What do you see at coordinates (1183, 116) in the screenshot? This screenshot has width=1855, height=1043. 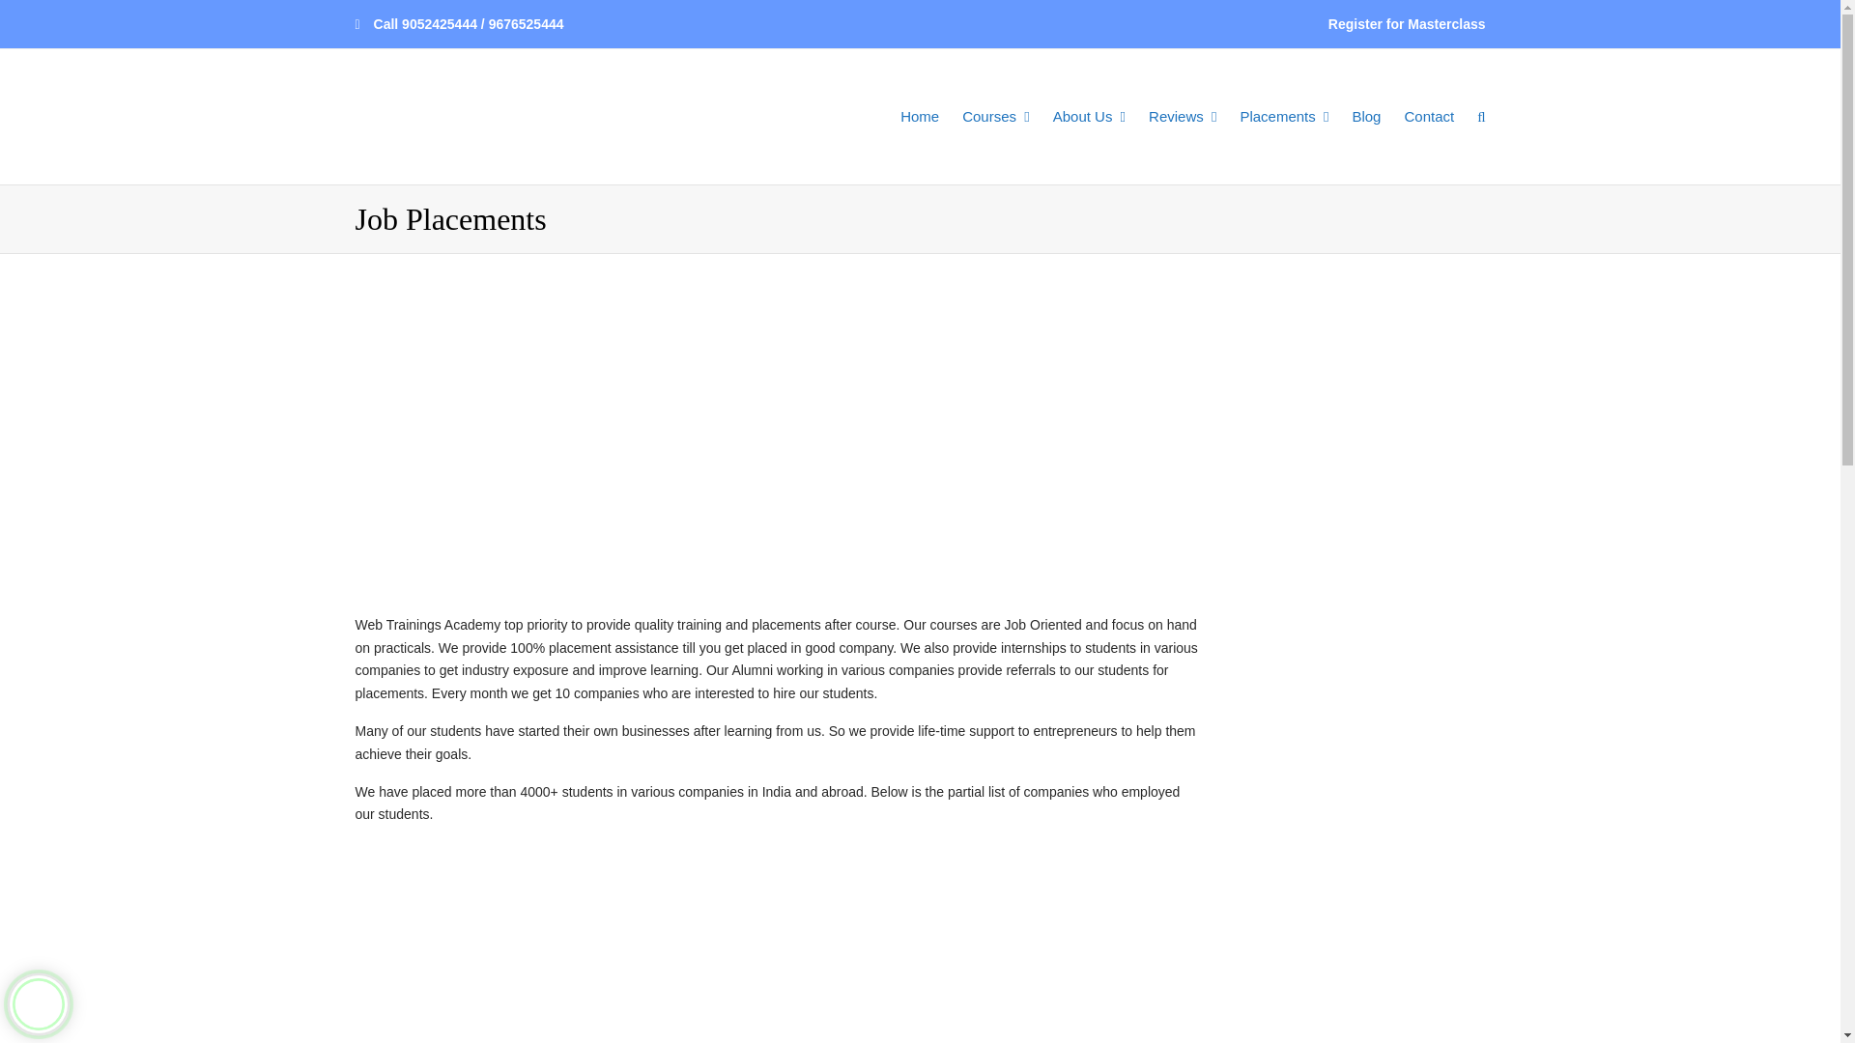 I see `Reviews` at bounding box center [1183, 116].